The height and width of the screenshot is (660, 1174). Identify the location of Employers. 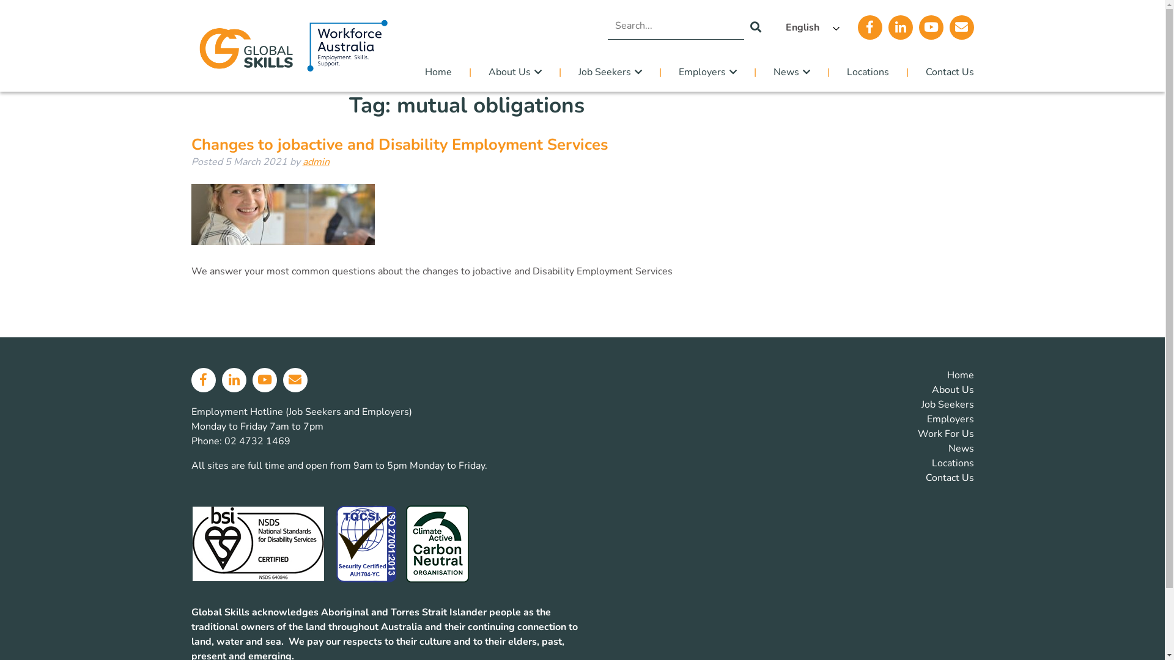
(950, 419).